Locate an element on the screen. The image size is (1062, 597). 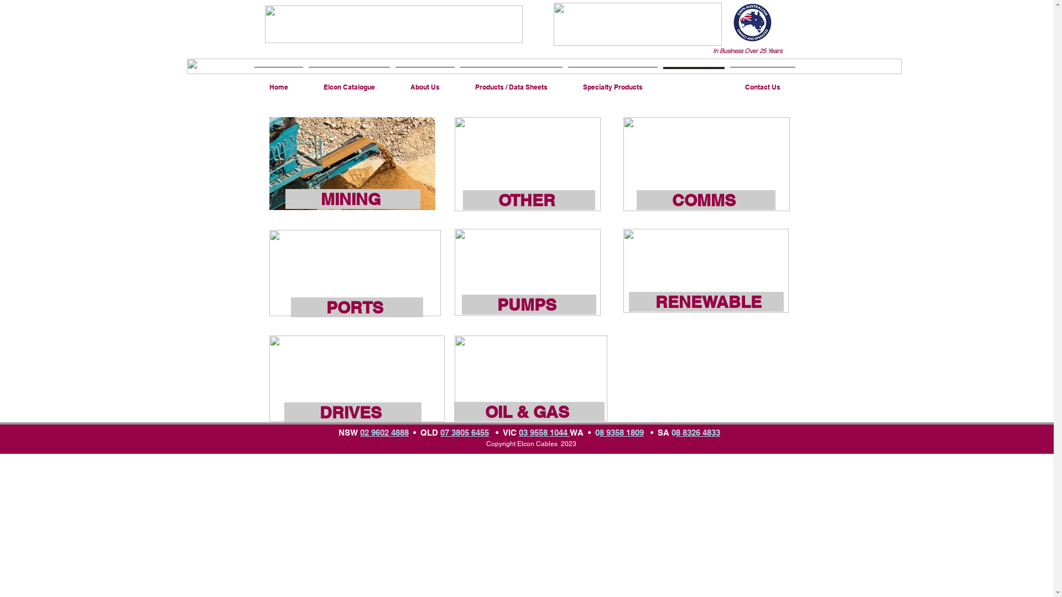
Contact Us is located at coordinates (762, 82).